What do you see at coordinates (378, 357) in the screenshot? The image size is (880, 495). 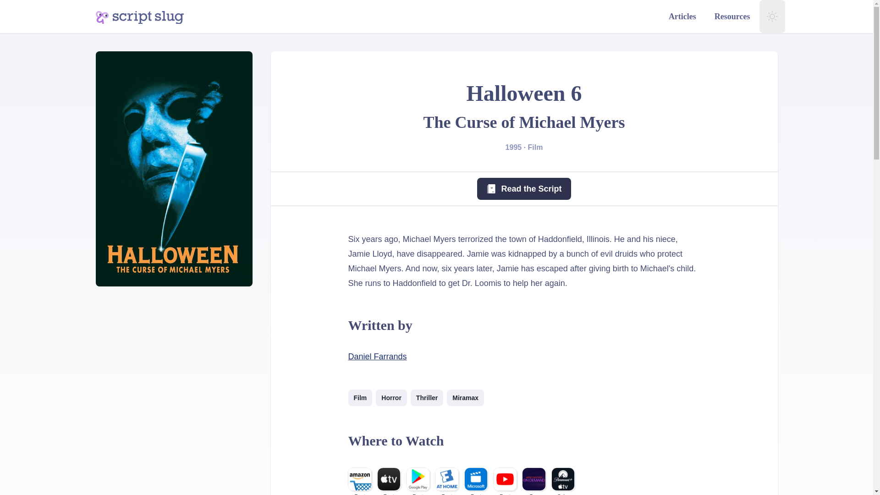 I see `Browse Daniel Farrands Scripts` at bounding box center [378, 357].